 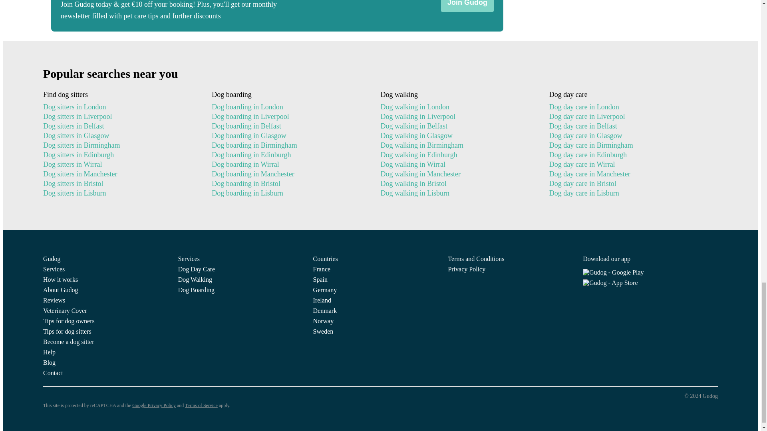 I want to click on Dog sitters in Edinburgh, so click(x=121, y=154).